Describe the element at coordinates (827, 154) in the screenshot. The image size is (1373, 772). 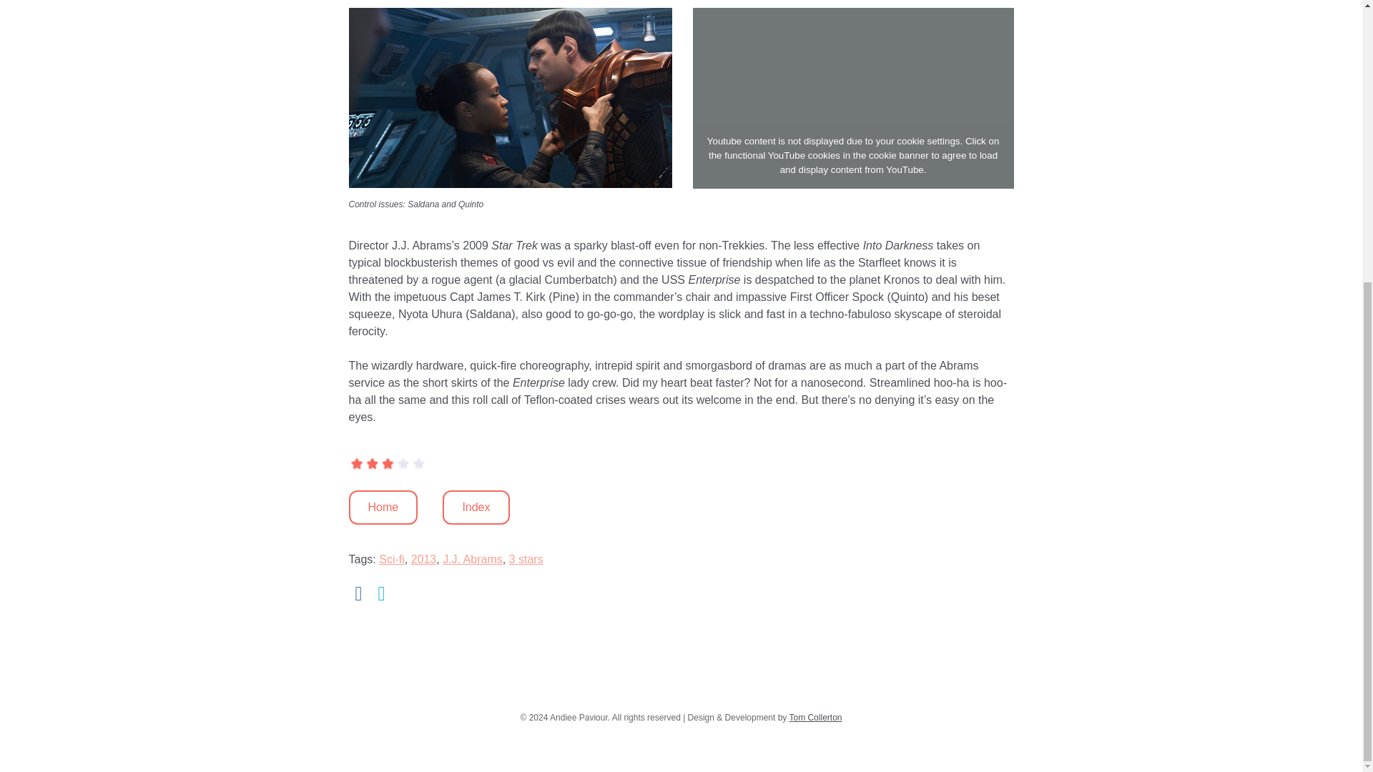
I see `functional YouTube cookies in the cookie banner` at that location.